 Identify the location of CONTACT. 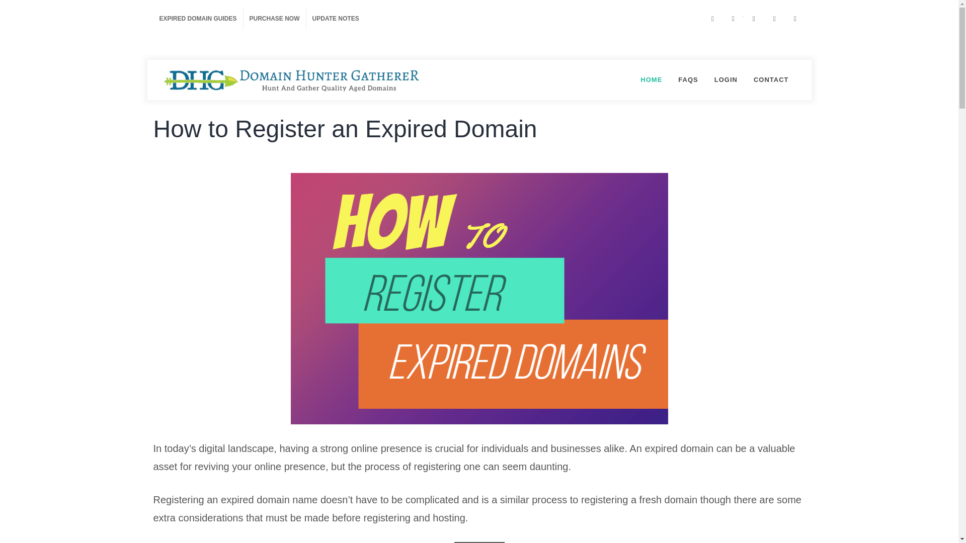
(771, 79).